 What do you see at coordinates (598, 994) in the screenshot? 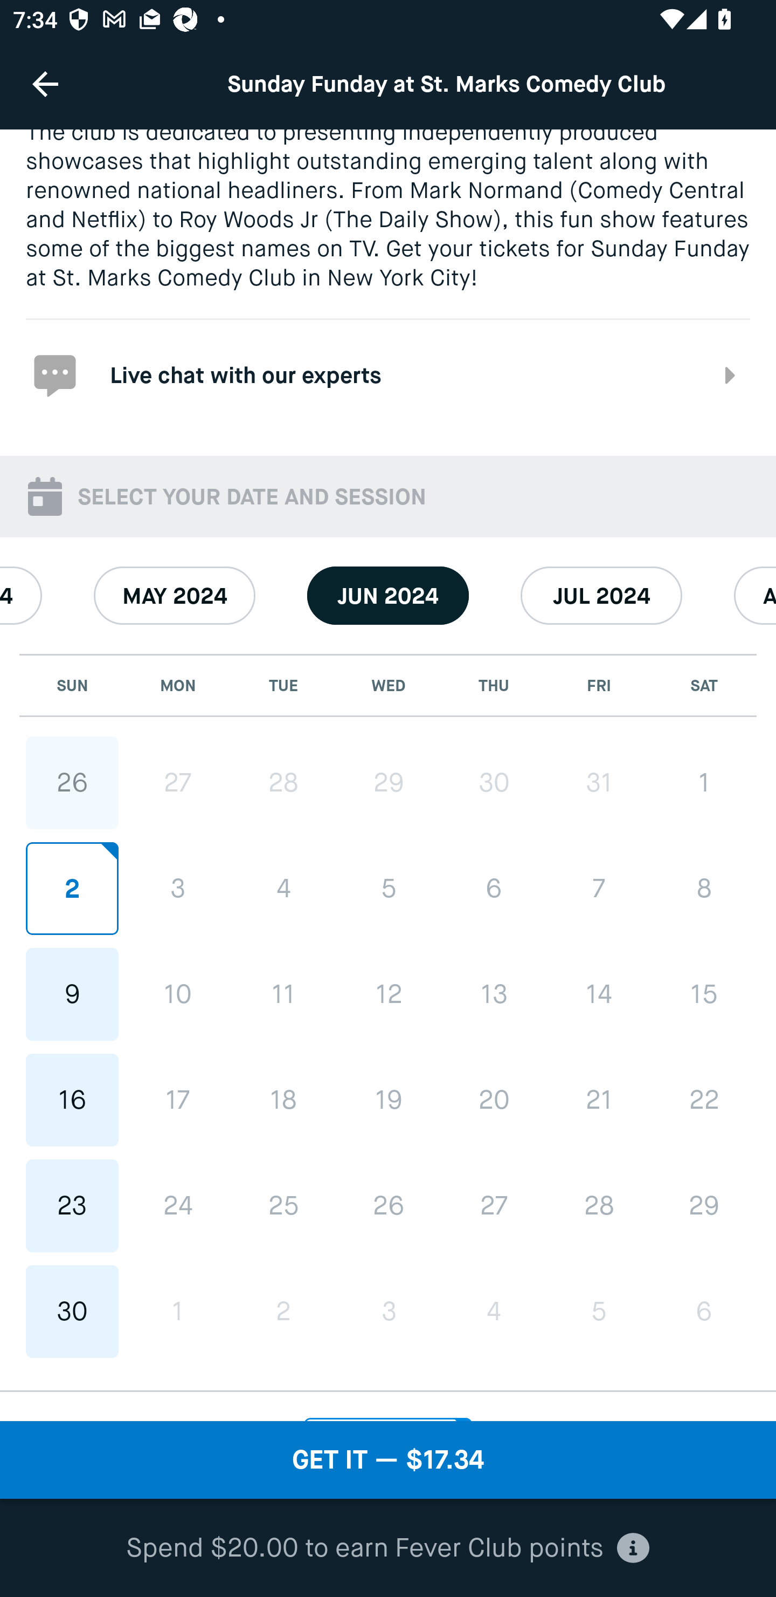
I see `14` at bounding box center [598, 994].